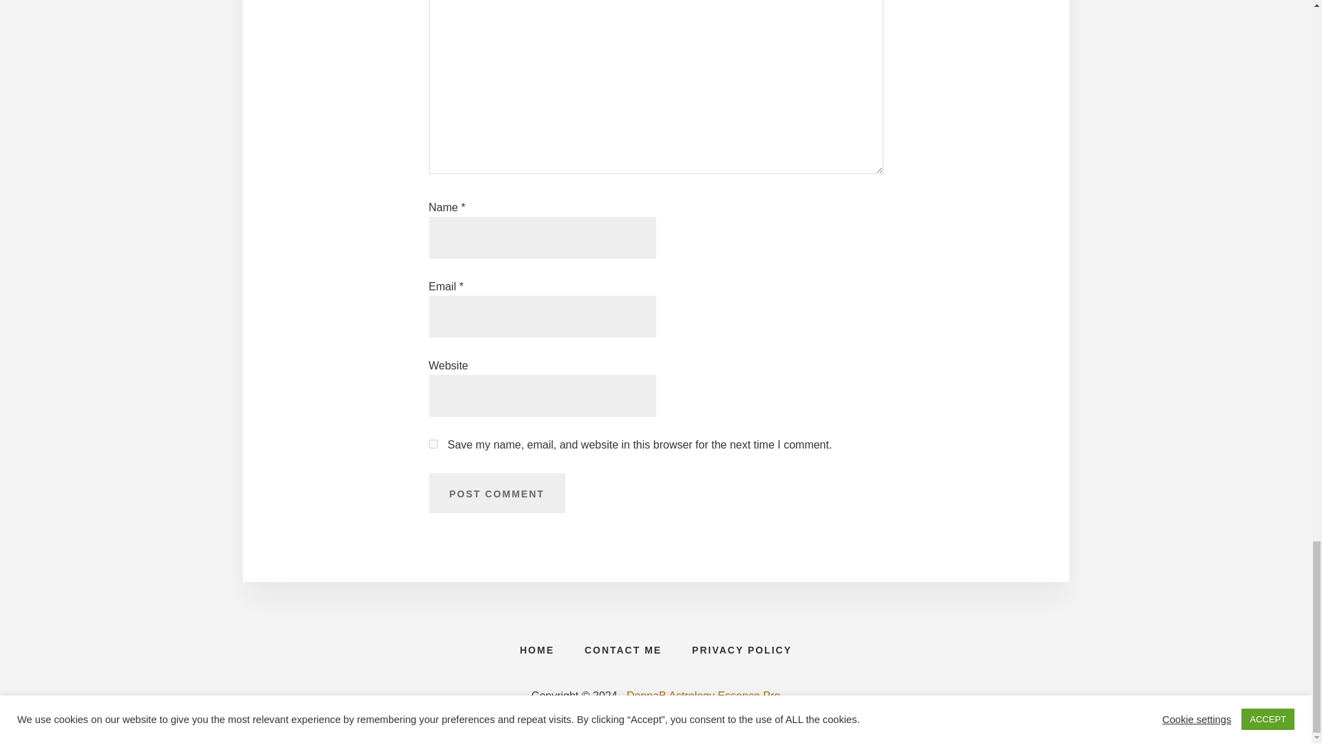 The width and height of the screenshot is (1322, 743). What do you see at coordinates (741, 649) in the screenshot?
I see `PRIVACY POLICY` at bounding box center [741, 649].